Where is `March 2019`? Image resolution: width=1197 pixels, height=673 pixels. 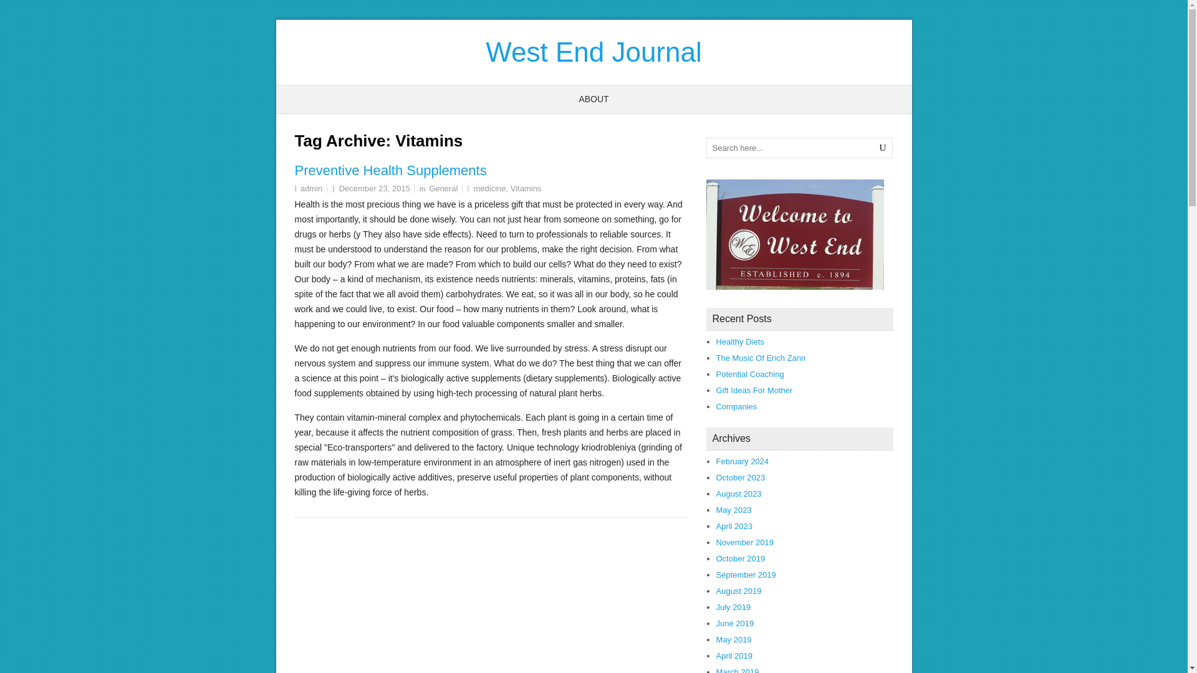
March 2019 is located at coordinates (737, 671).